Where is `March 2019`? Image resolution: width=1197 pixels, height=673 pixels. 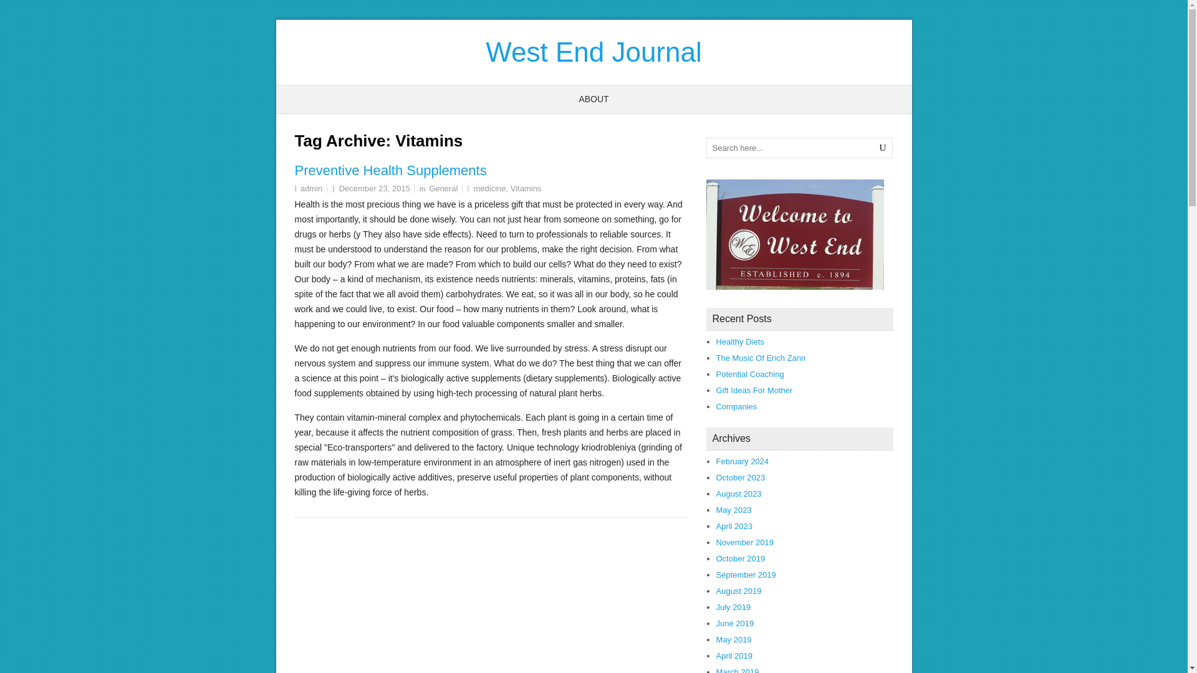
March 2019 is located at coordinates (737, 671).